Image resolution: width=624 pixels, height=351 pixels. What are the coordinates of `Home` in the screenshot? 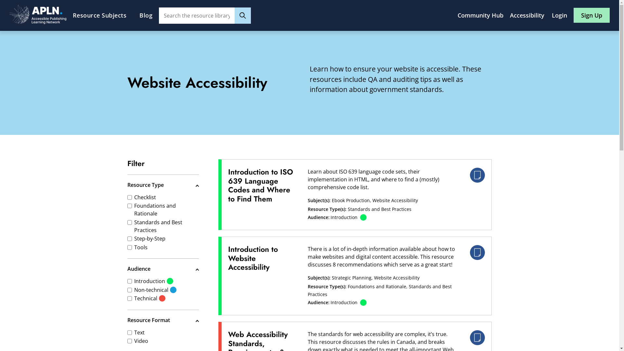 It's located at (38, 22).